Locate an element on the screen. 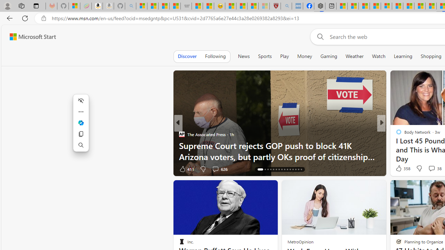  View comments 4 Comment is located at coordinates (429, 169).